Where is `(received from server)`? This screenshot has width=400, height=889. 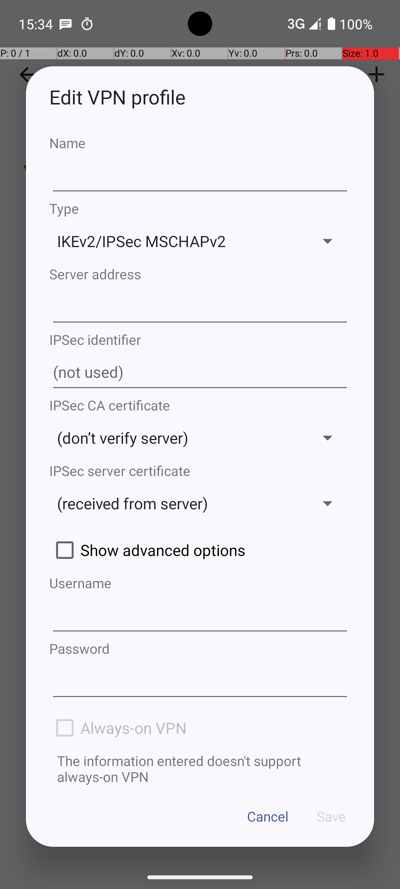 (received from server) is located at coordinates (177, 503).